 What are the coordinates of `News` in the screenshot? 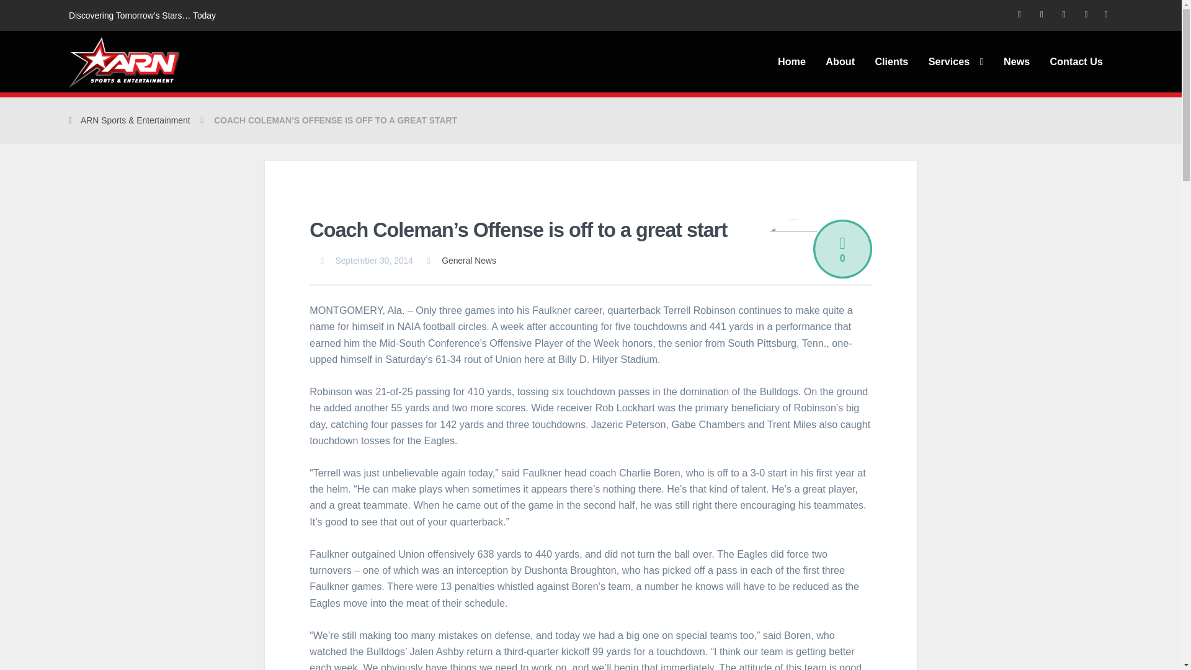 It's located at (1016, 61).